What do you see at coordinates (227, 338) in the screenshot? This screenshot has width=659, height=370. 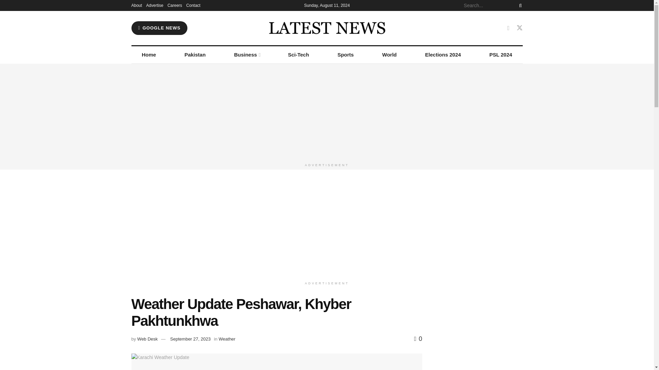 I see `Weather` at bounding box center [227, 338].